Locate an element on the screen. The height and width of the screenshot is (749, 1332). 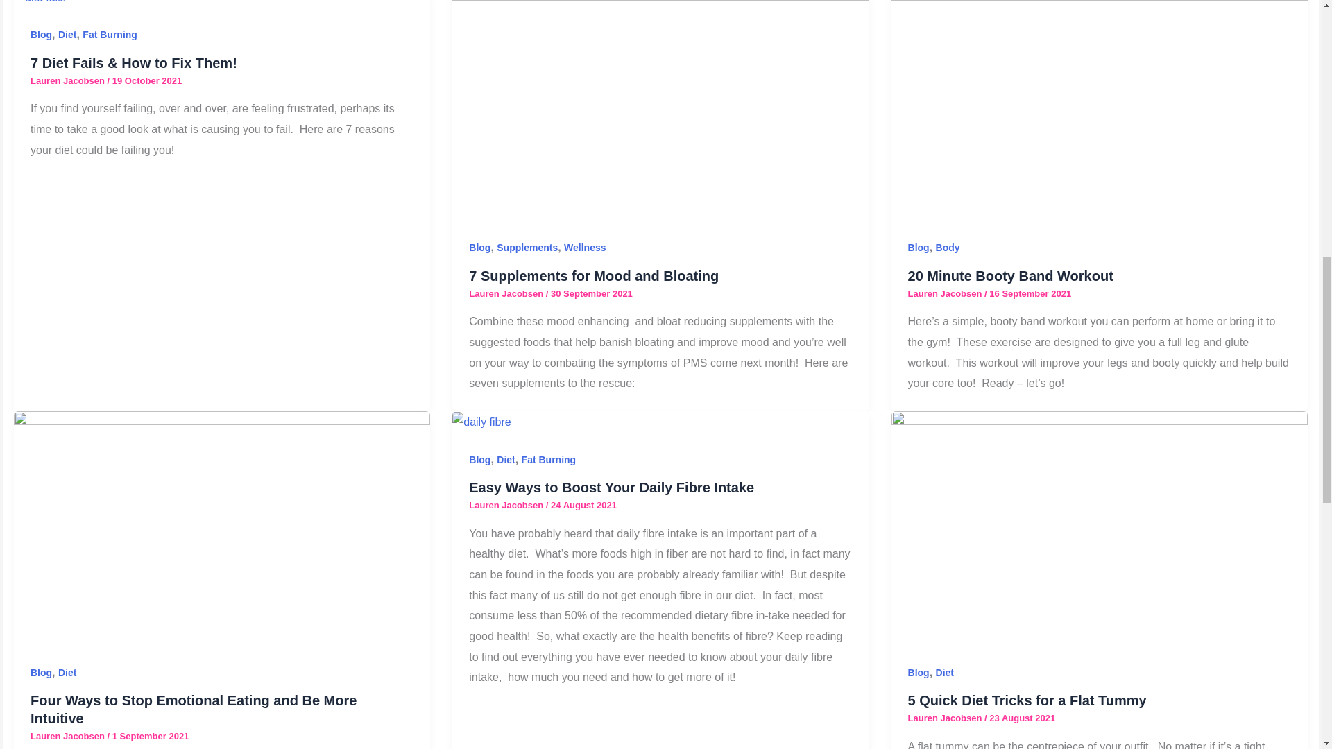
View all posts by Lauren Jacobsen is located at coordinates (69, 80).